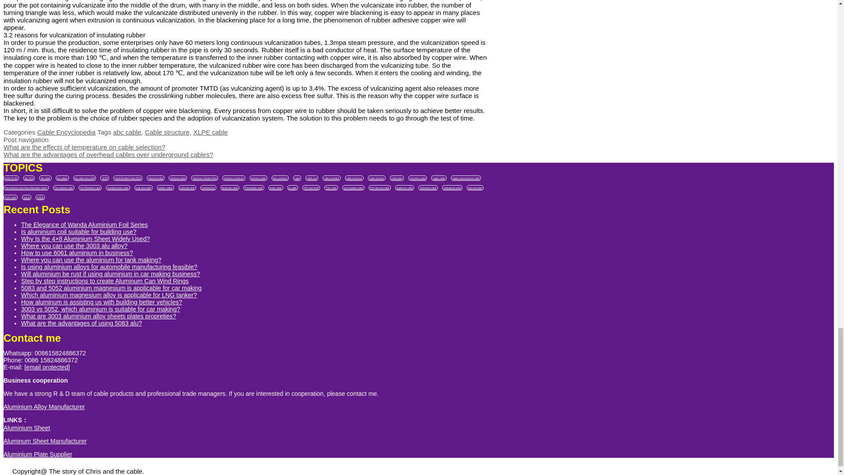 The width and height of the screenshot is (844, 475). Describe the element at coordinates (84, 147) in the screenshot. I see `Previous` at that location.